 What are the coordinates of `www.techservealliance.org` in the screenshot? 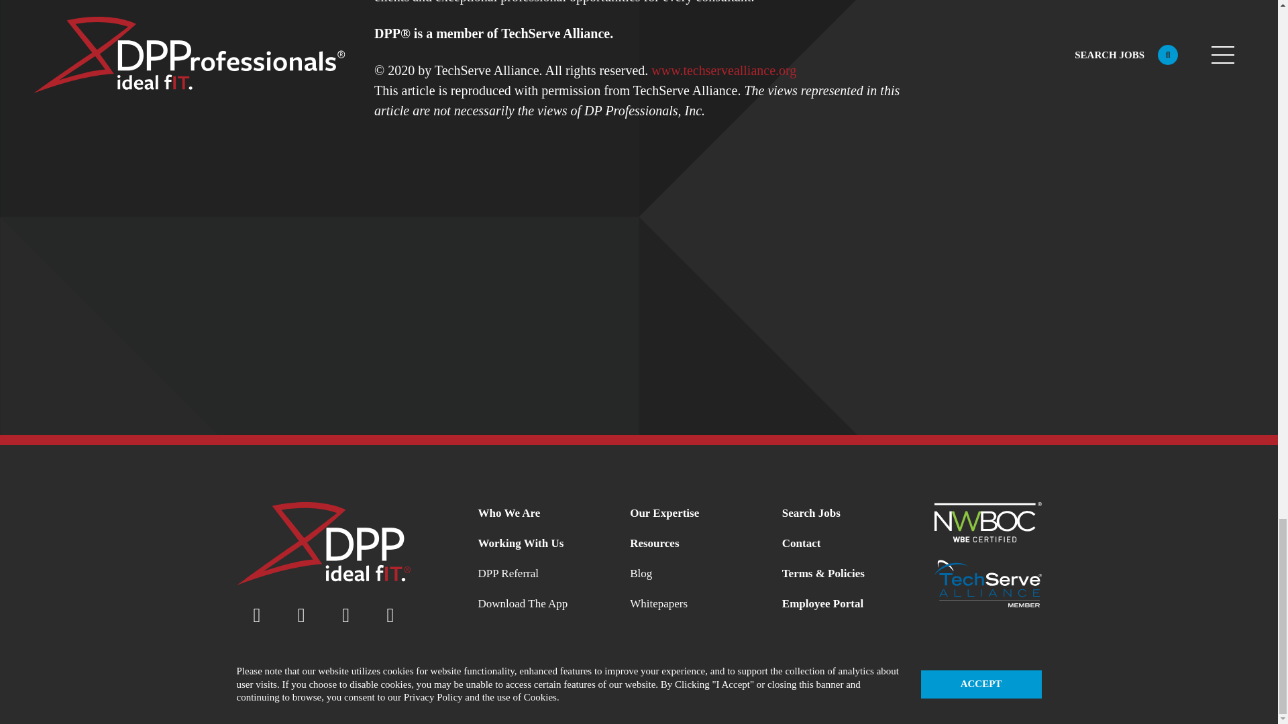 It's located at (723, 69).